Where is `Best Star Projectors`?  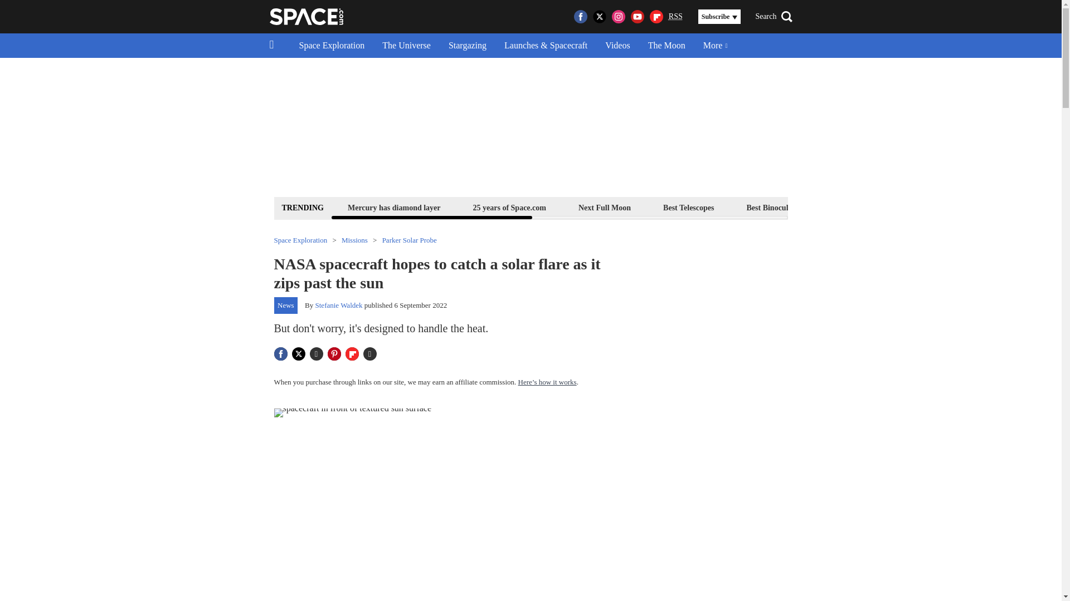
Best Star Projectors is located at coordinates (864, 207).